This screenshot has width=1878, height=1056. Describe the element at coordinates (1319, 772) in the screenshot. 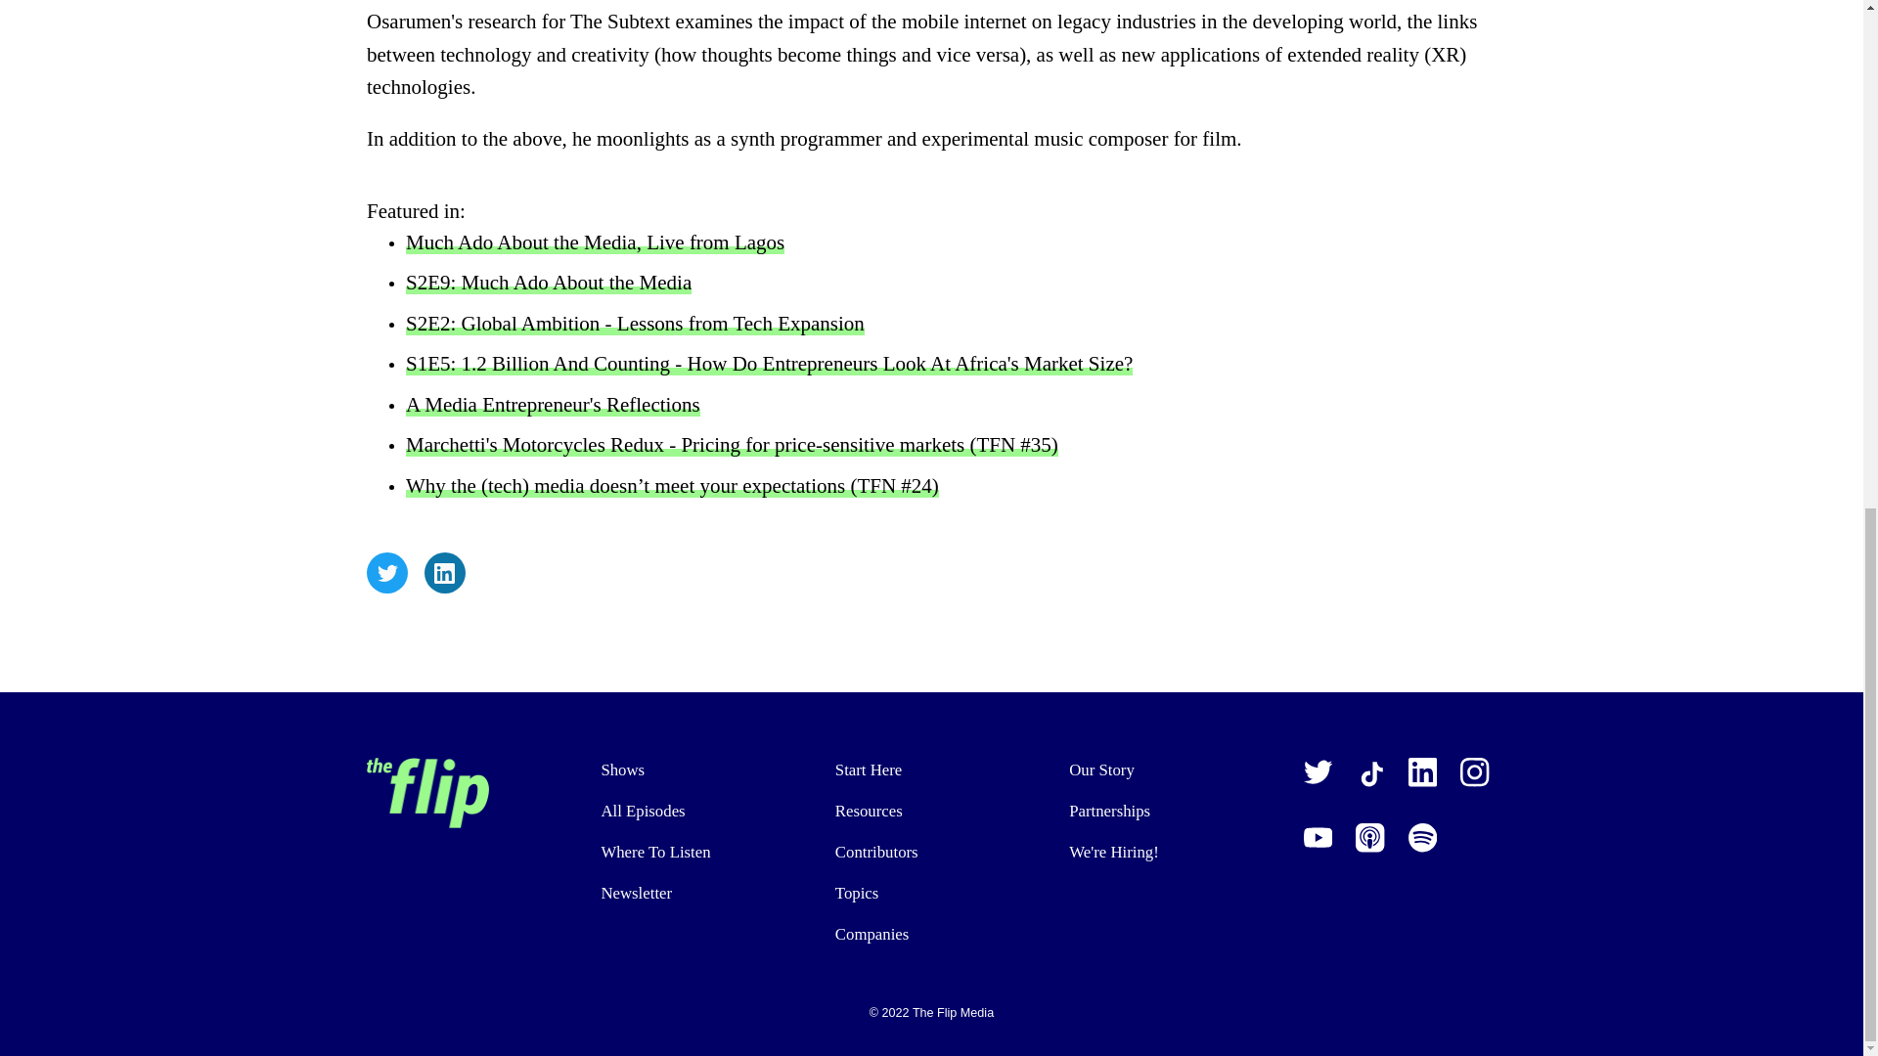

I see `Twitter icon` at that location.